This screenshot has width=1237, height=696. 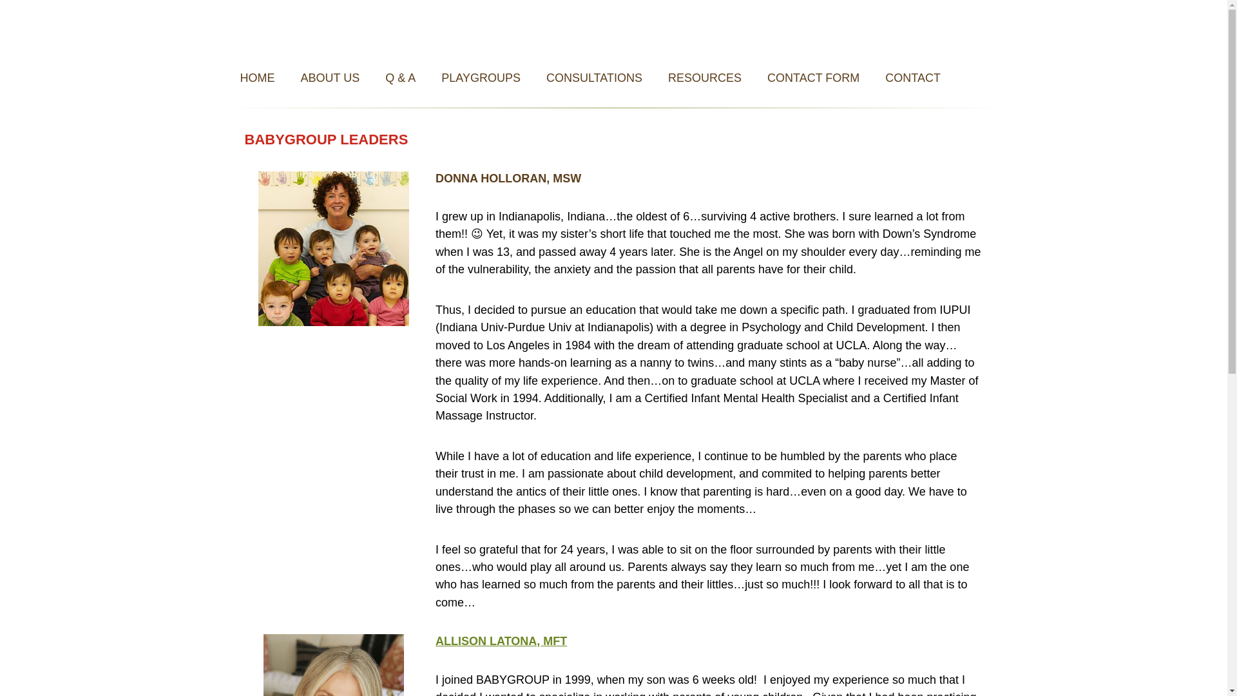 What do you see at coordinates (705, 77) in the screenshot?
I see `RESOURCES` at bounding box center [705, 77].